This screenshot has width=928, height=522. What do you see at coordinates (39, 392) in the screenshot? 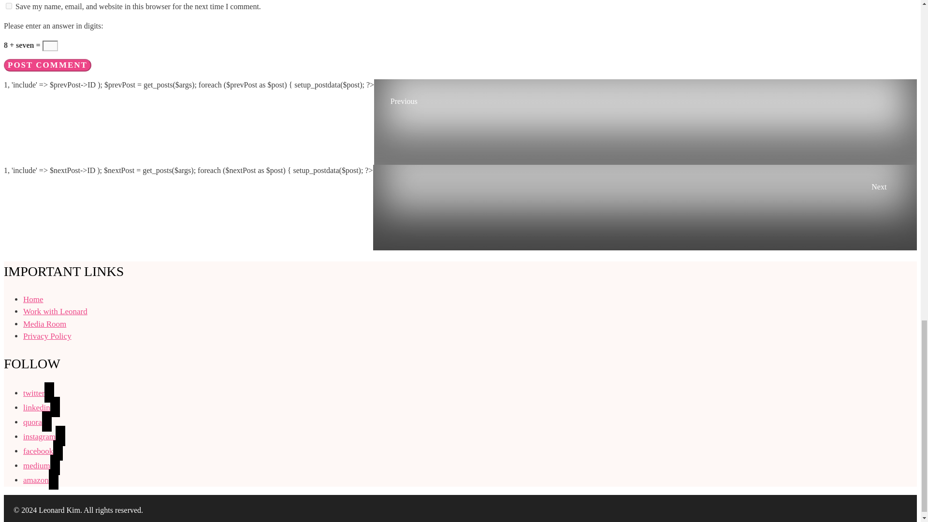
I see `twitter` at bounding box center [39, 392].